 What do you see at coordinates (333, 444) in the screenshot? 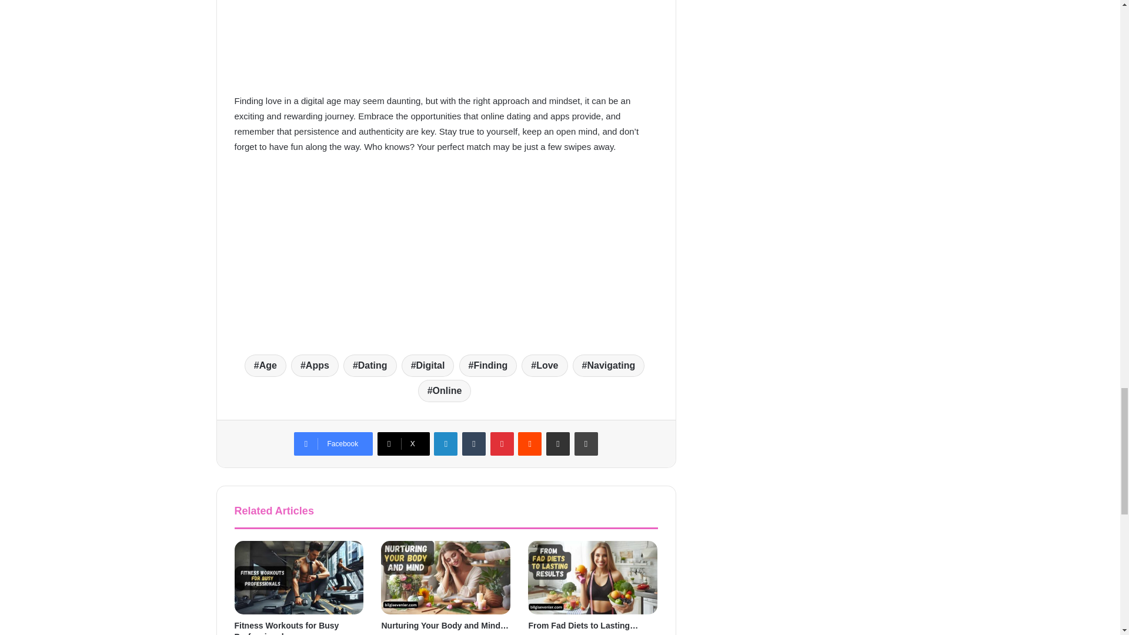
I see `Facebook` at bounding box center [333, 444].